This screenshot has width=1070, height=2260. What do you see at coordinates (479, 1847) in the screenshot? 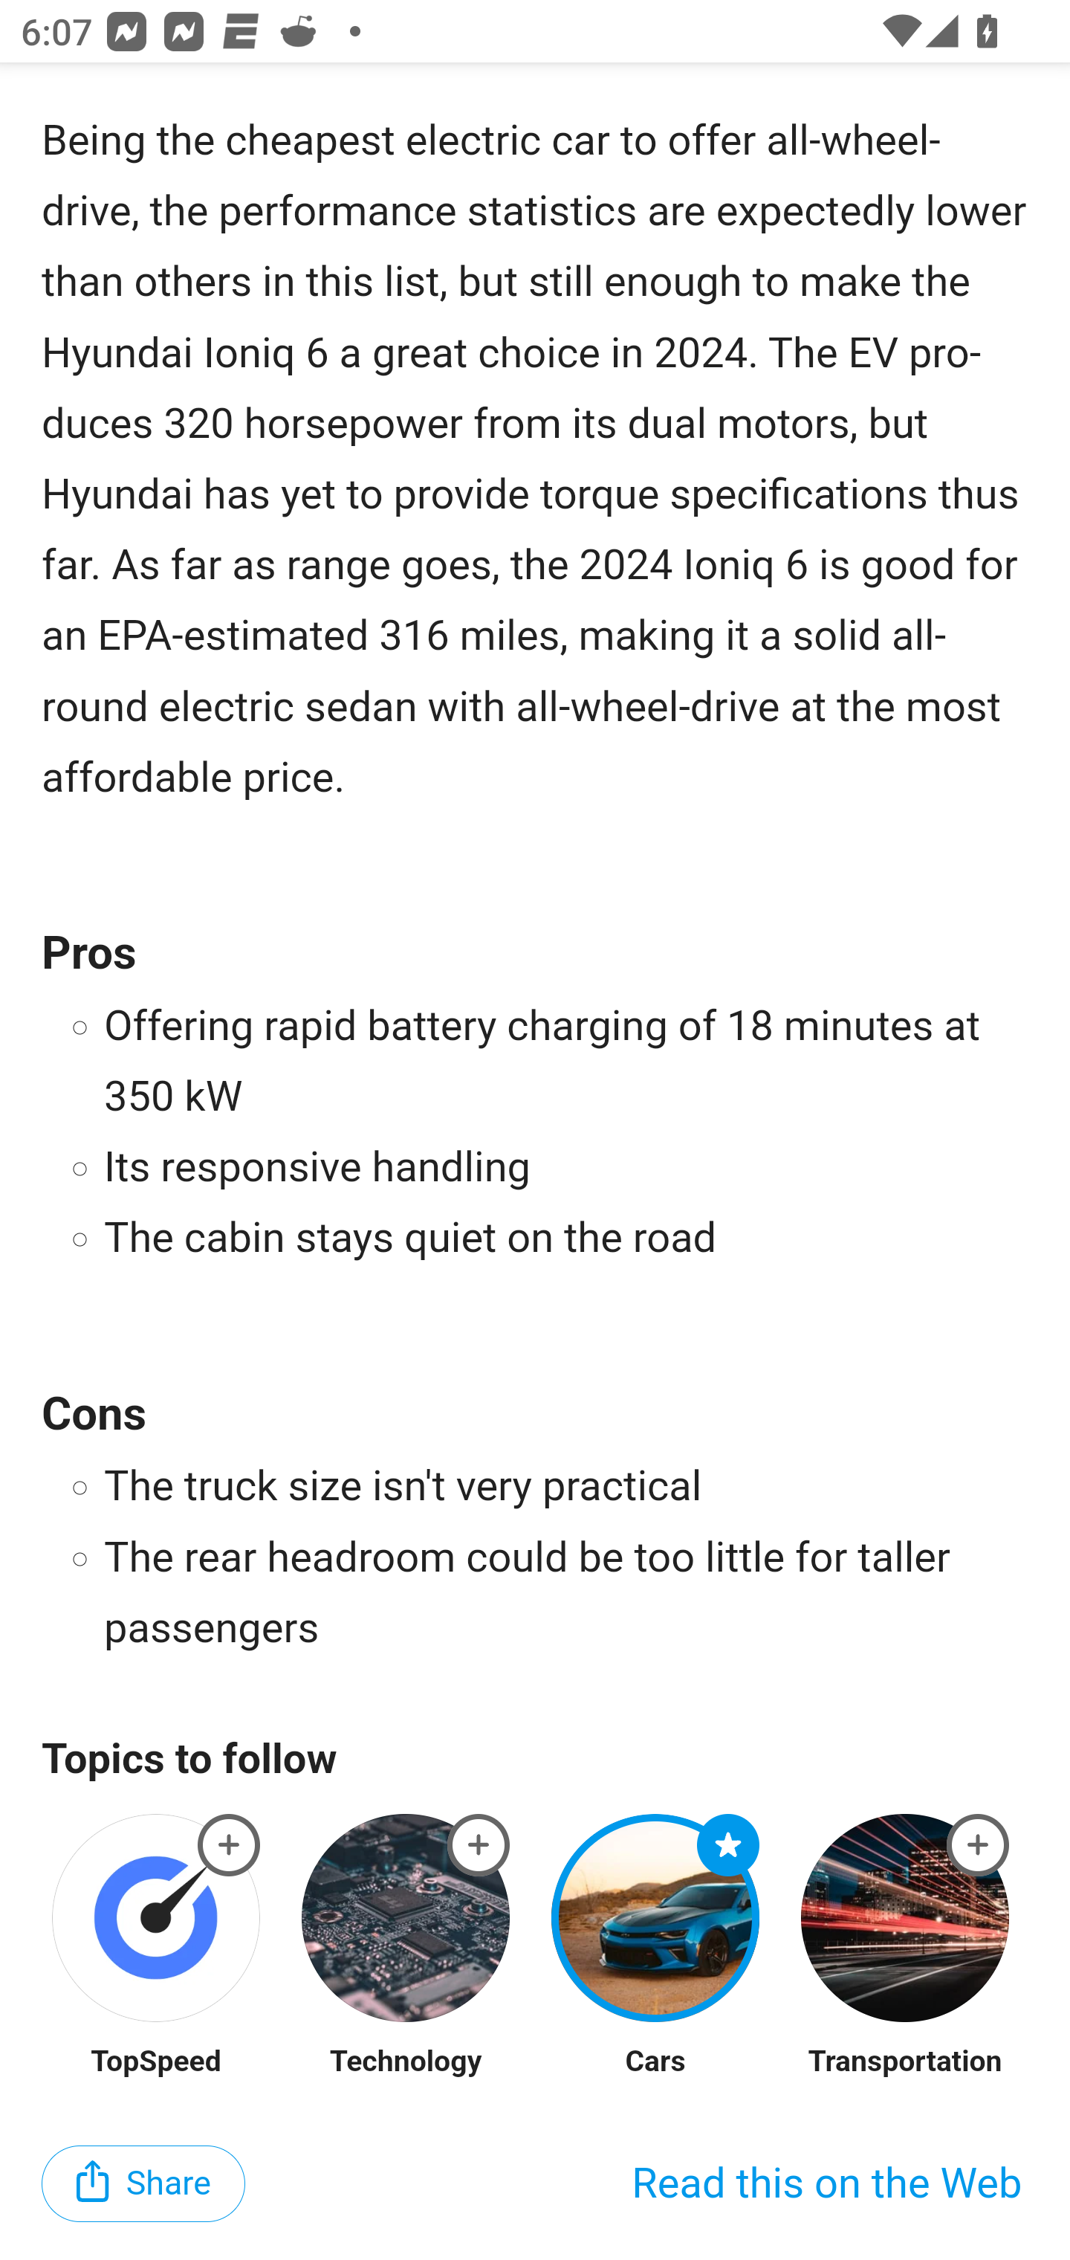
I see `most-affordable-awd-electric-cars` at bounding box center [479, 1847].